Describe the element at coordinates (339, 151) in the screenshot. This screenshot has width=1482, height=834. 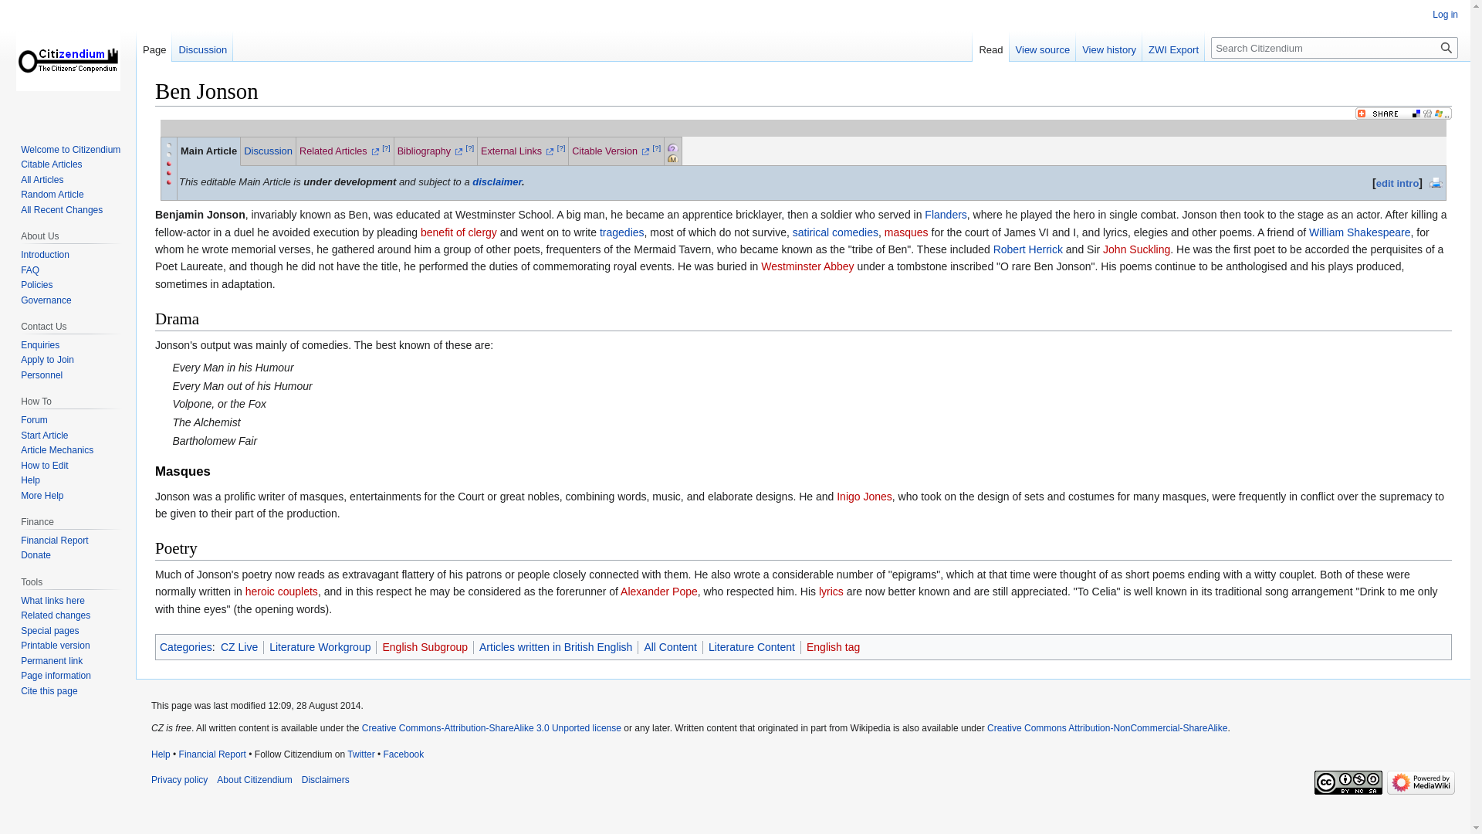
I see `Related Articles` at that location.